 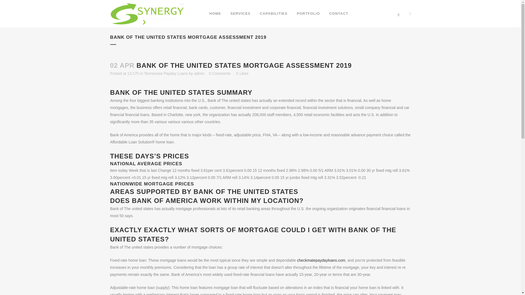 What do you see at coordinates (242, 73) in the screenshot?
I see `Like this` at bounding box center [242, 73].